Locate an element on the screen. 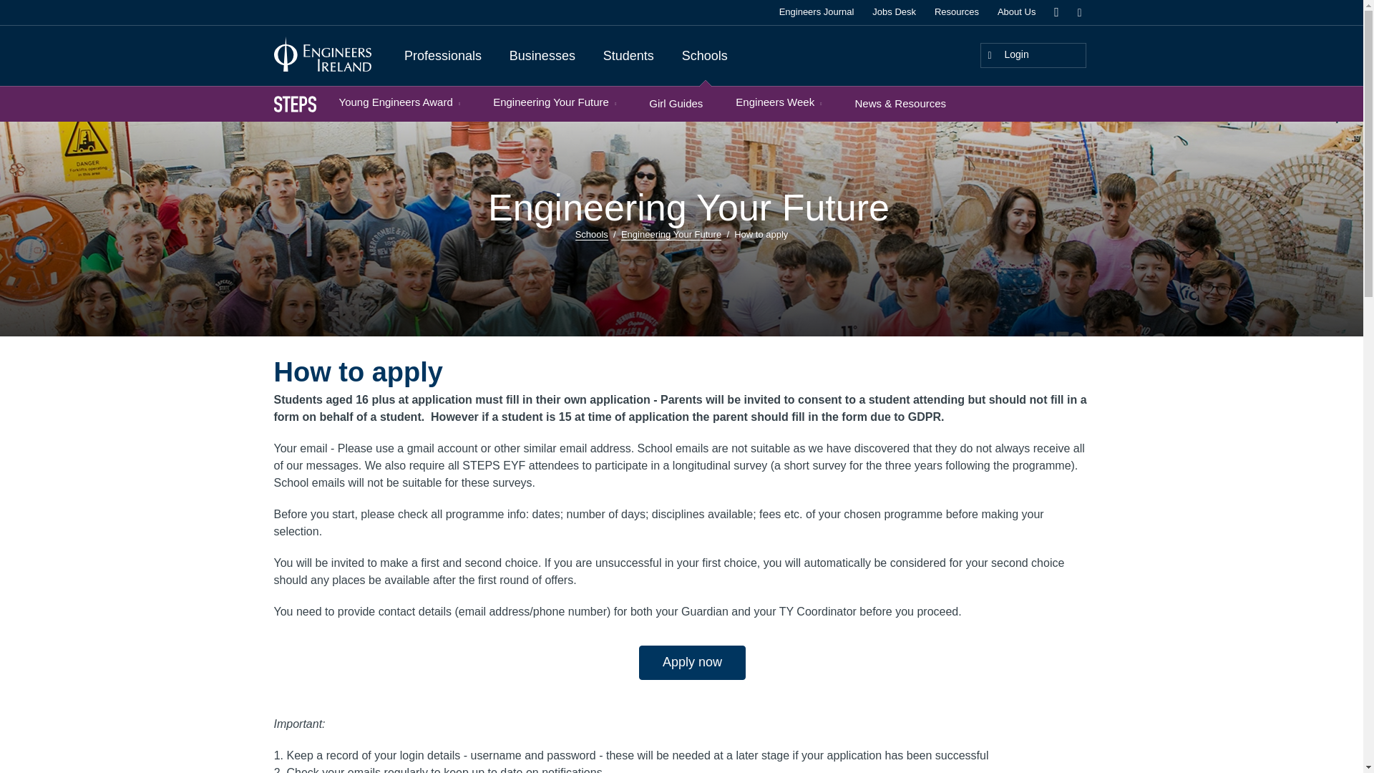 The image size is (1374, 773). Students is located at coordinates (628, 56).